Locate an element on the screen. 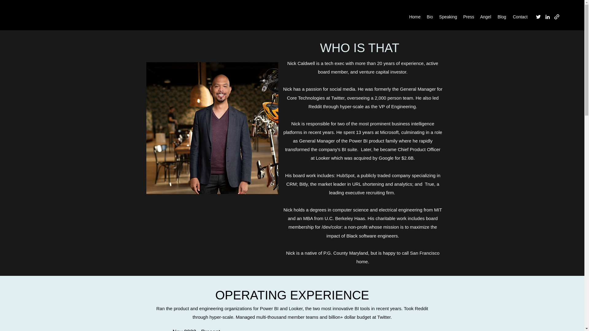  Bio is located at coordinates (429, 17).